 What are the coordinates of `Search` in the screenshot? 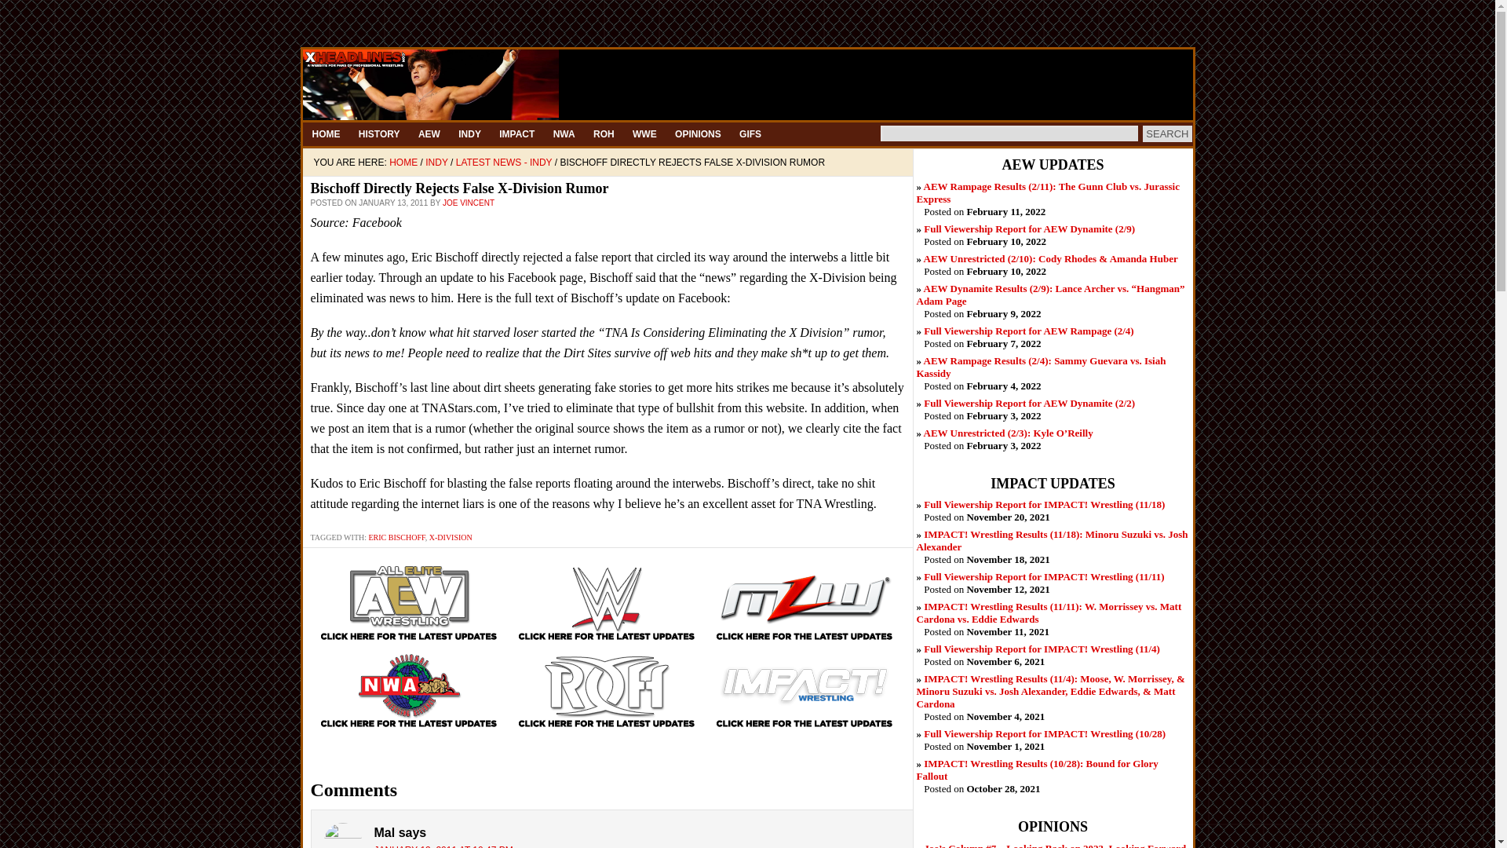 It's located at (1166, 133).